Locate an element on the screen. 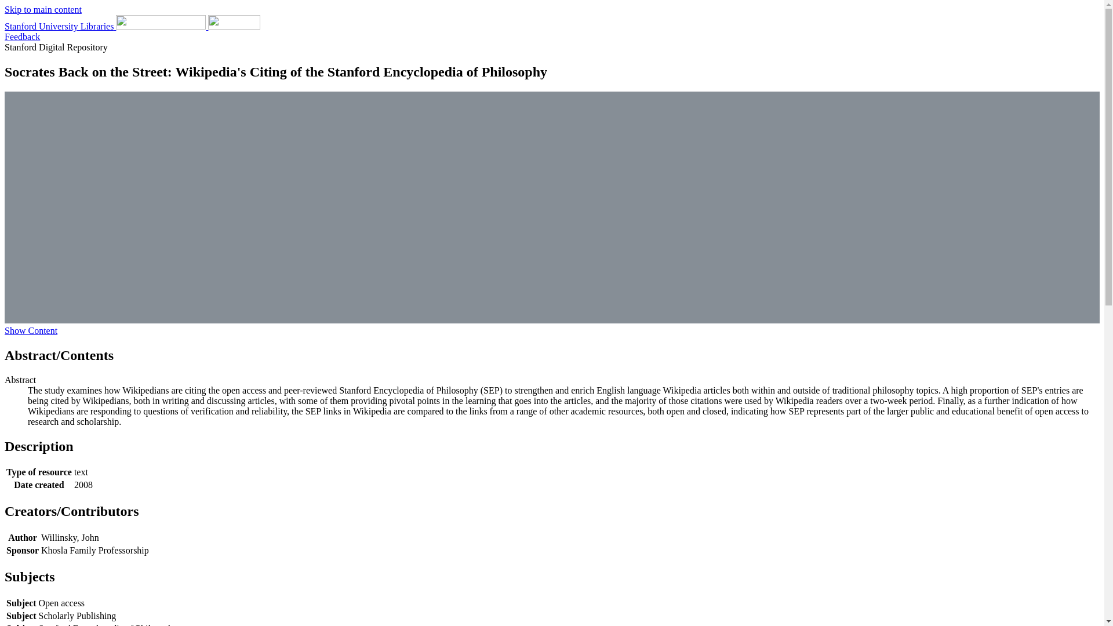  Feedback is located at coordinates (22, 37).